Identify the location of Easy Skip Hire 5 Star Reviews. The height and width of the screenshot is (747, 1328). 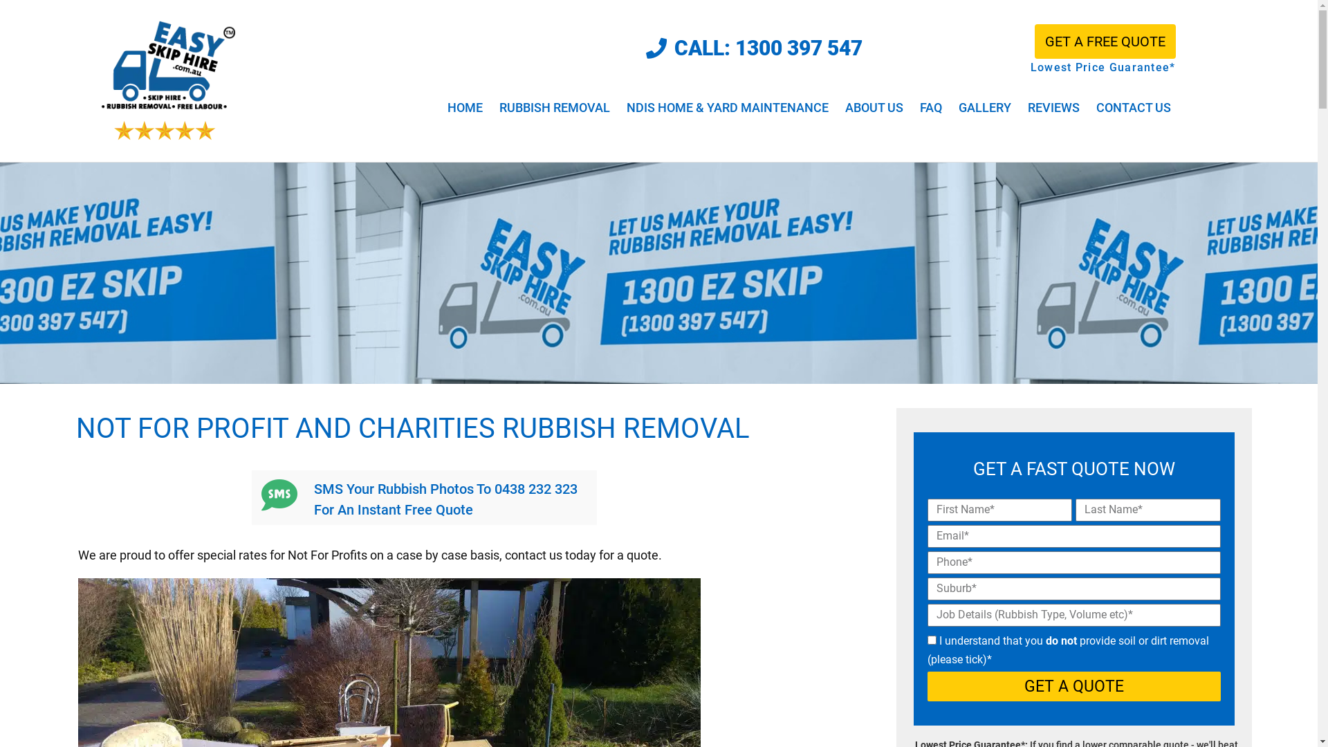
(164, 131).